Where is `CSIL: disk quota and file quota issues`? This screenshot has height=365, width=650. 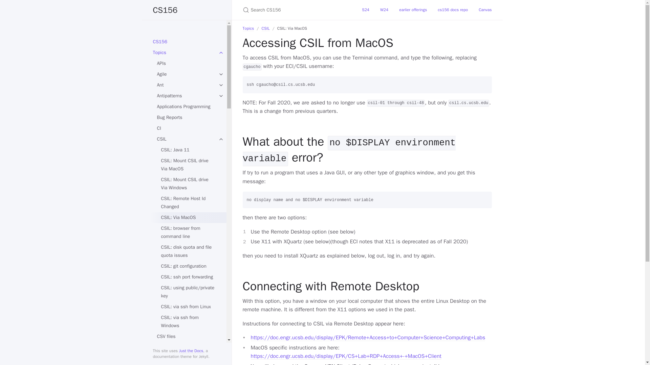 CSIL: disk quota and file quota issues is located at coordinates (188, 251).